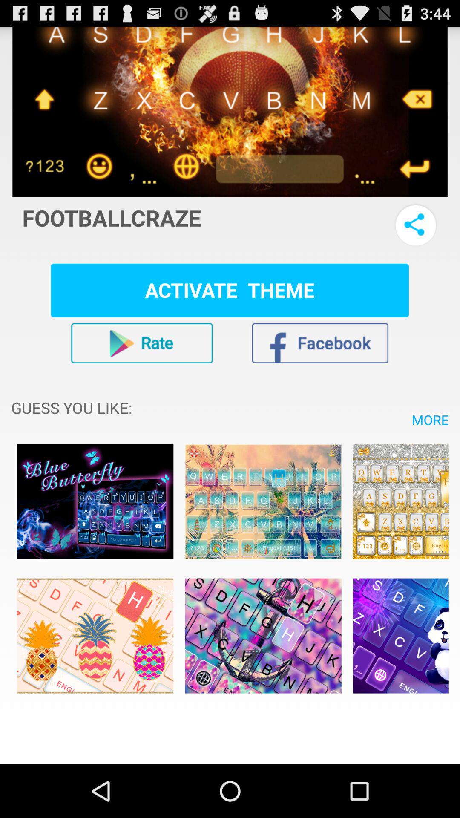  What do you see at coordinates (95, 502) in the screenshot?
I see `to select your choice` at bounding box center [95, 502].